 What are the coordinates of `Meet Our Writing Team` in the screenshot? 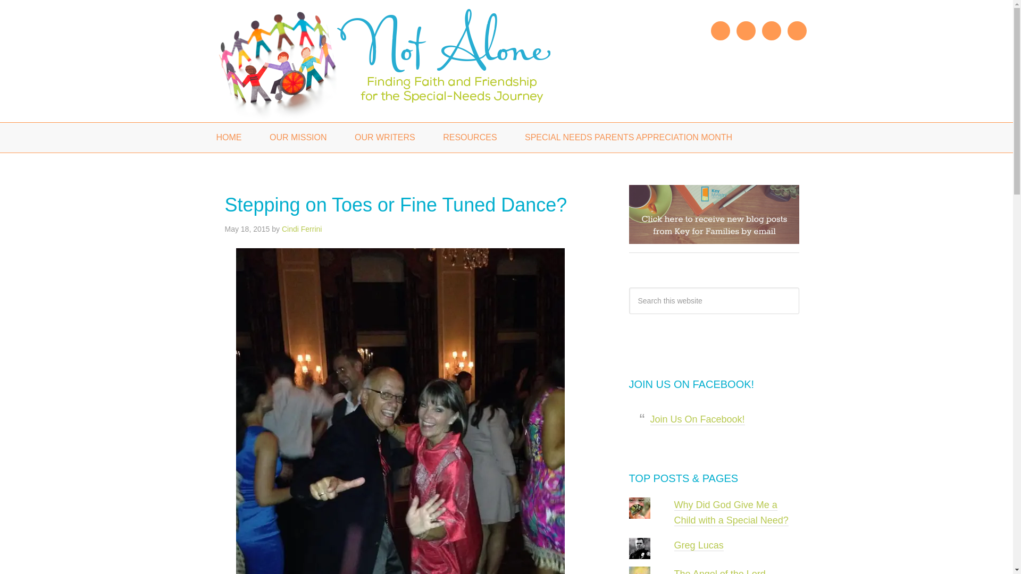 It's located at (385, 138).